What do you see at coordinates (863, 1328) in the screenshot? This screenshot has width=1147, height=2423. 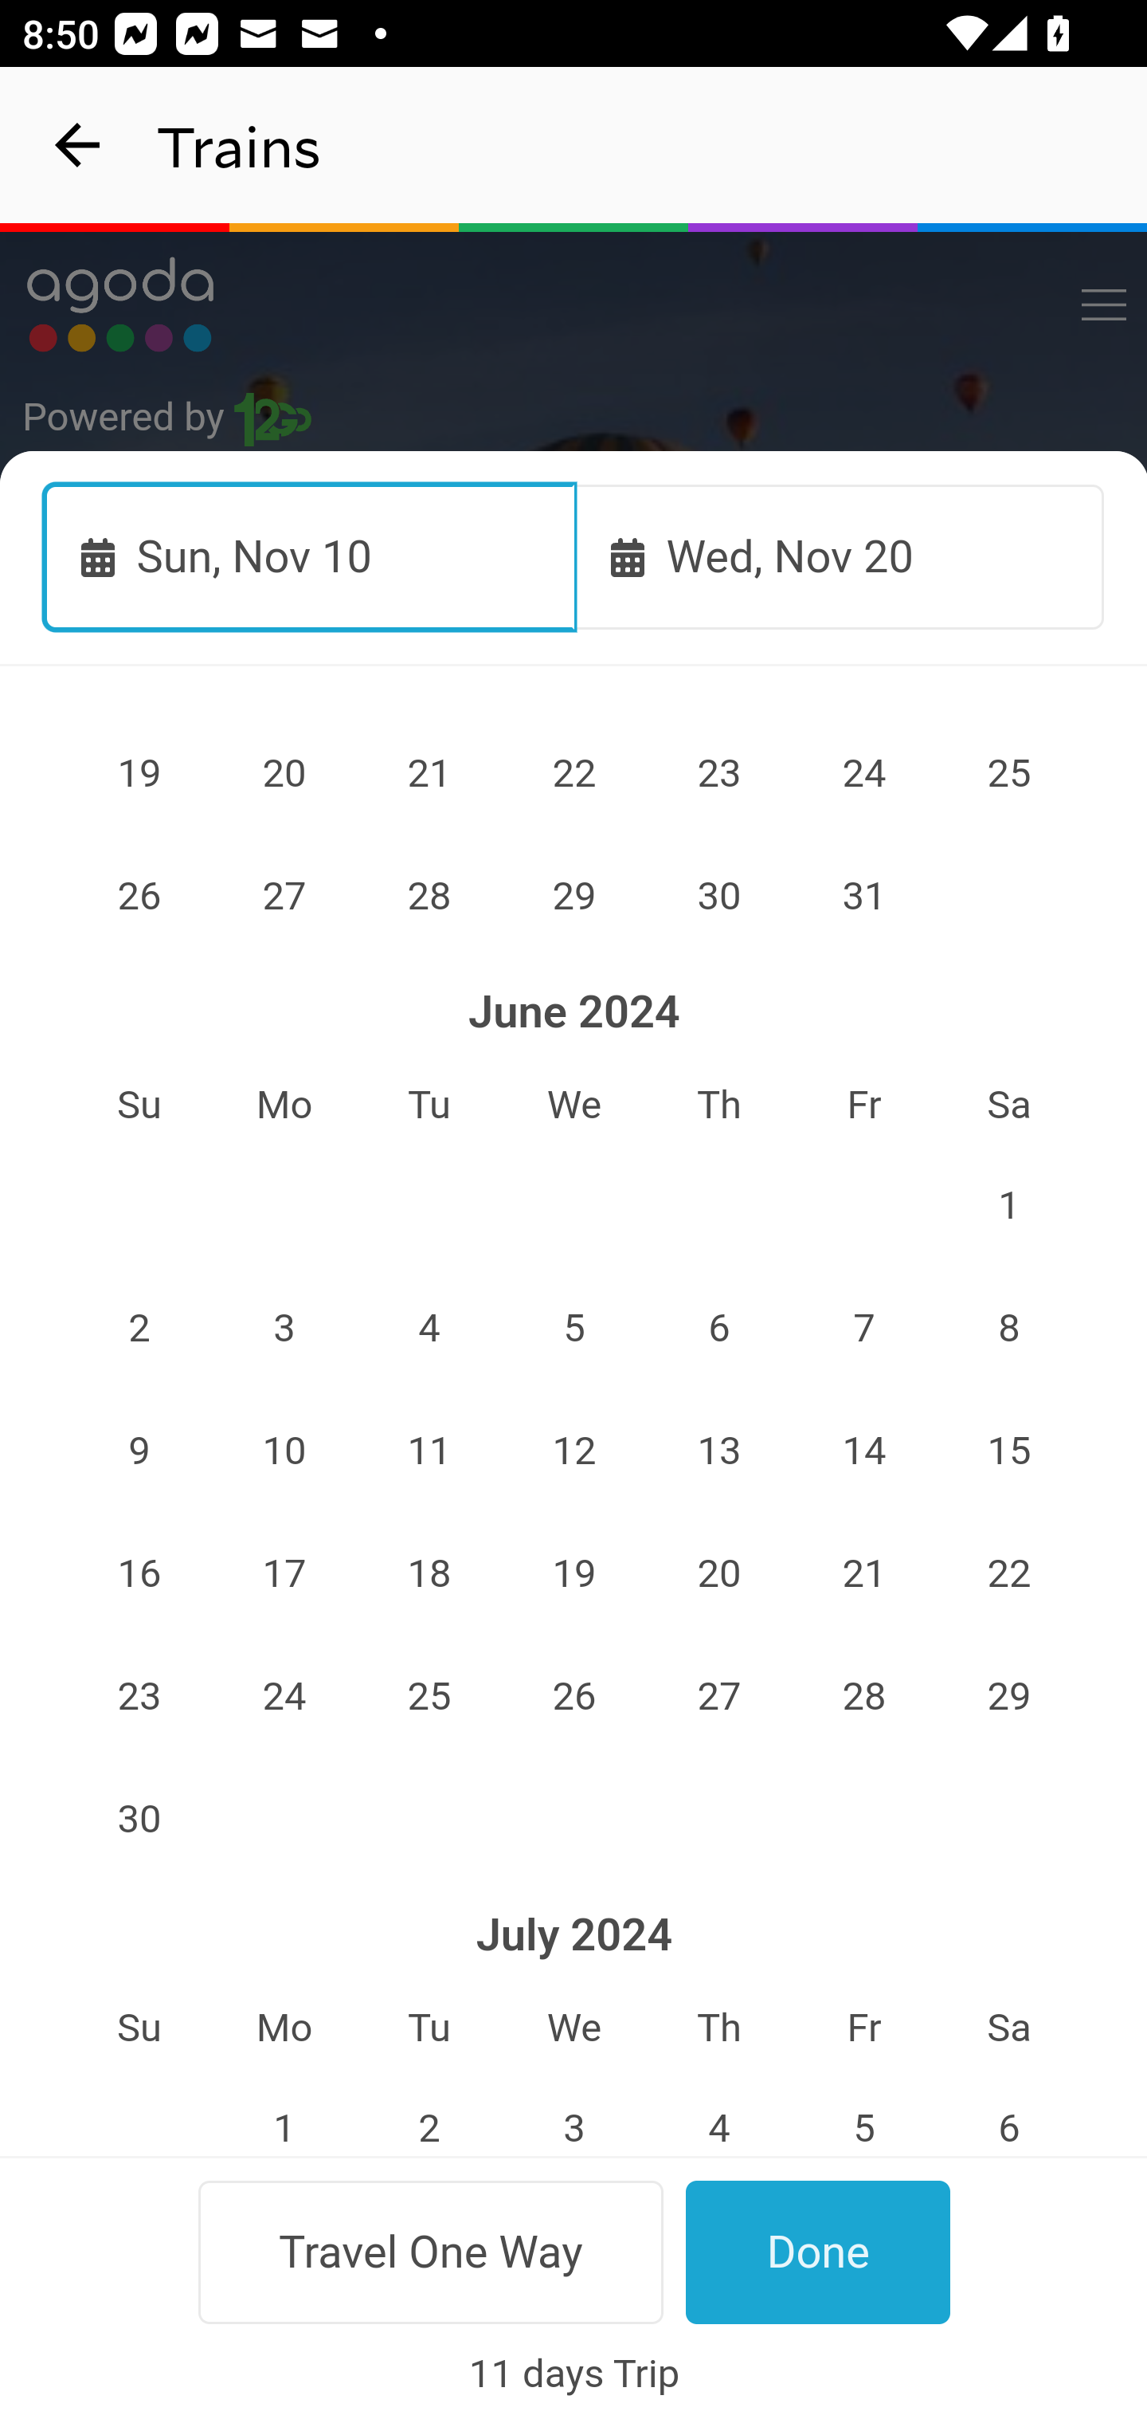 I see `7` at bounding box center [863, 1328].